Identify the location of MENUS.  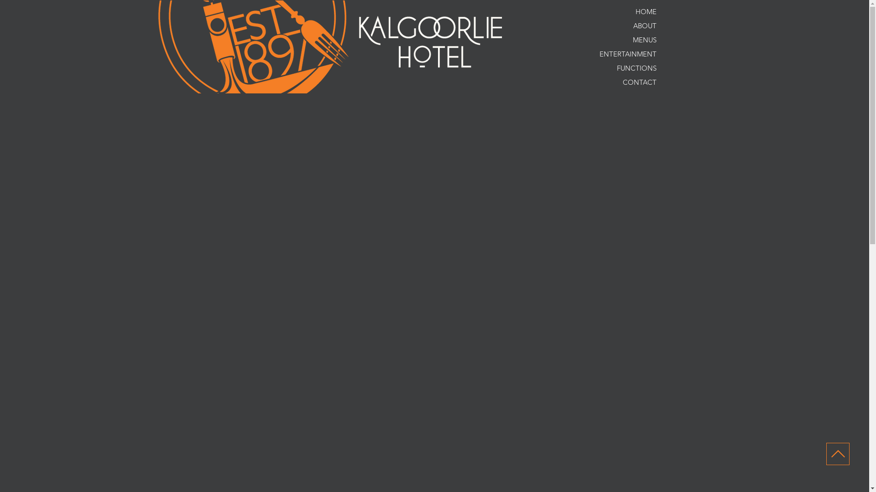
(618, 40).